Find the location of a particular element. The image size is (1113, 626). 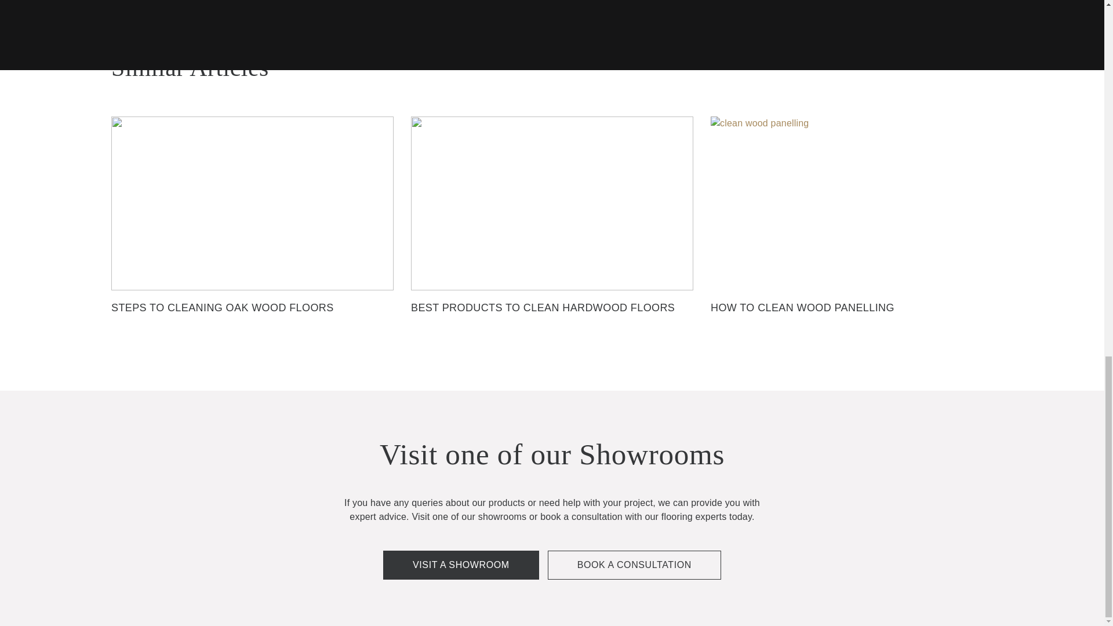

BEST PRODUCTS TO CLEAN HARDWOOD FLOORS is located at coordinates (552, 230).